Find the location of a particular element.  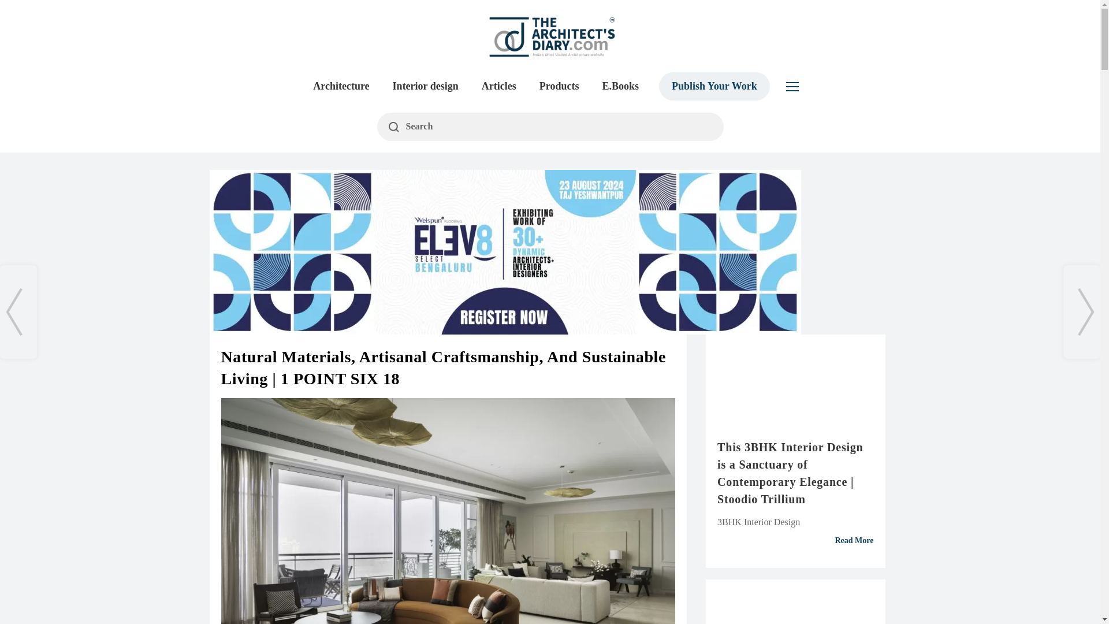

Products is located at coordinates (559, 86).